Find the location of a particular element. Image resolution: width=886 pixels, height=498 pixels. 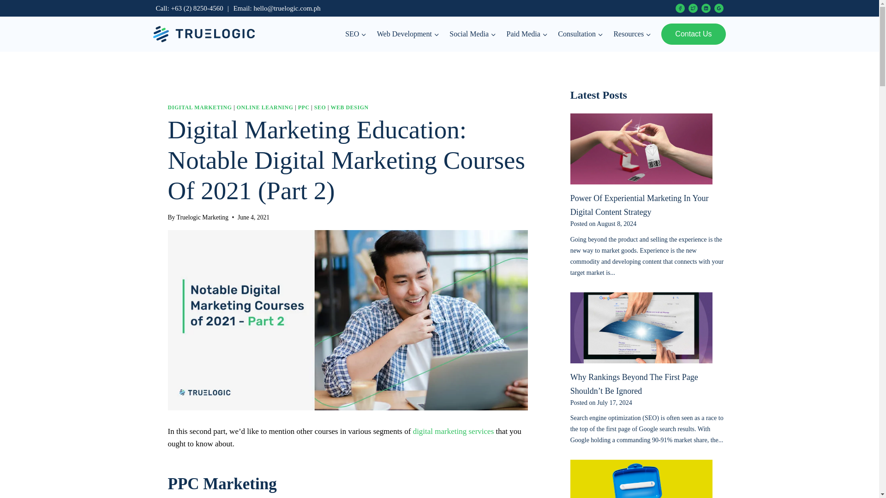

Paid Media is located at coordinates (527, 34).